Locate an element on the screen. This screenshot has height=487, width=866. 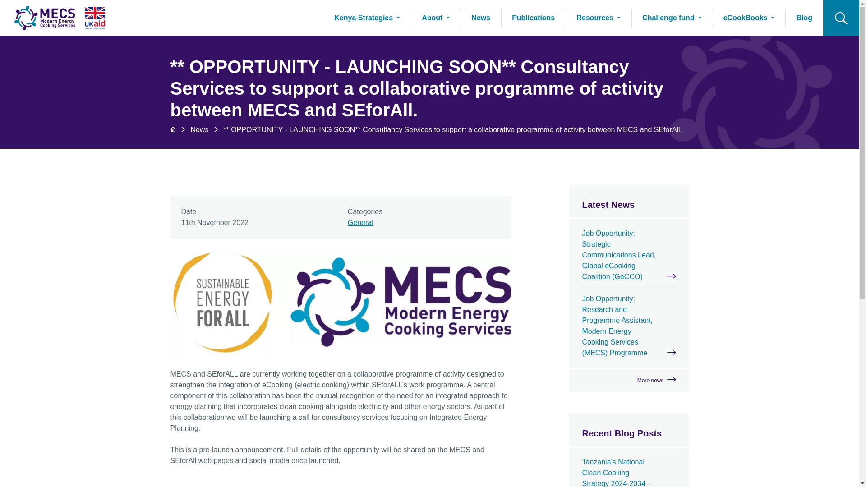
General is located at coordinates (360, 222).